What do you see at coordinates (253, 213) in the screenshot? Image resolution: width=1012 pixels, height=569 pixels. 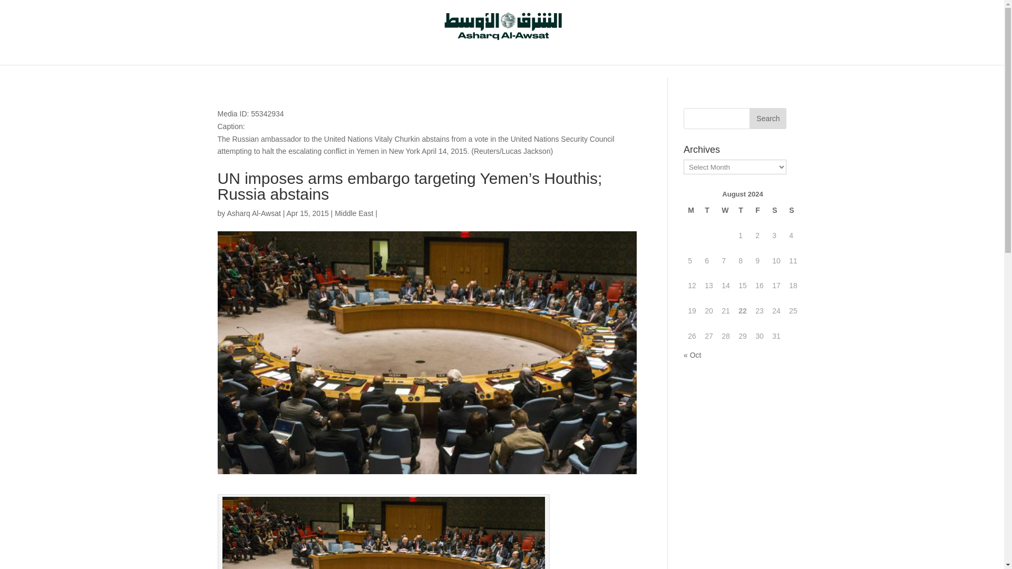 I see `Asharq Al-Awsat` at bounding box center [253, 213].